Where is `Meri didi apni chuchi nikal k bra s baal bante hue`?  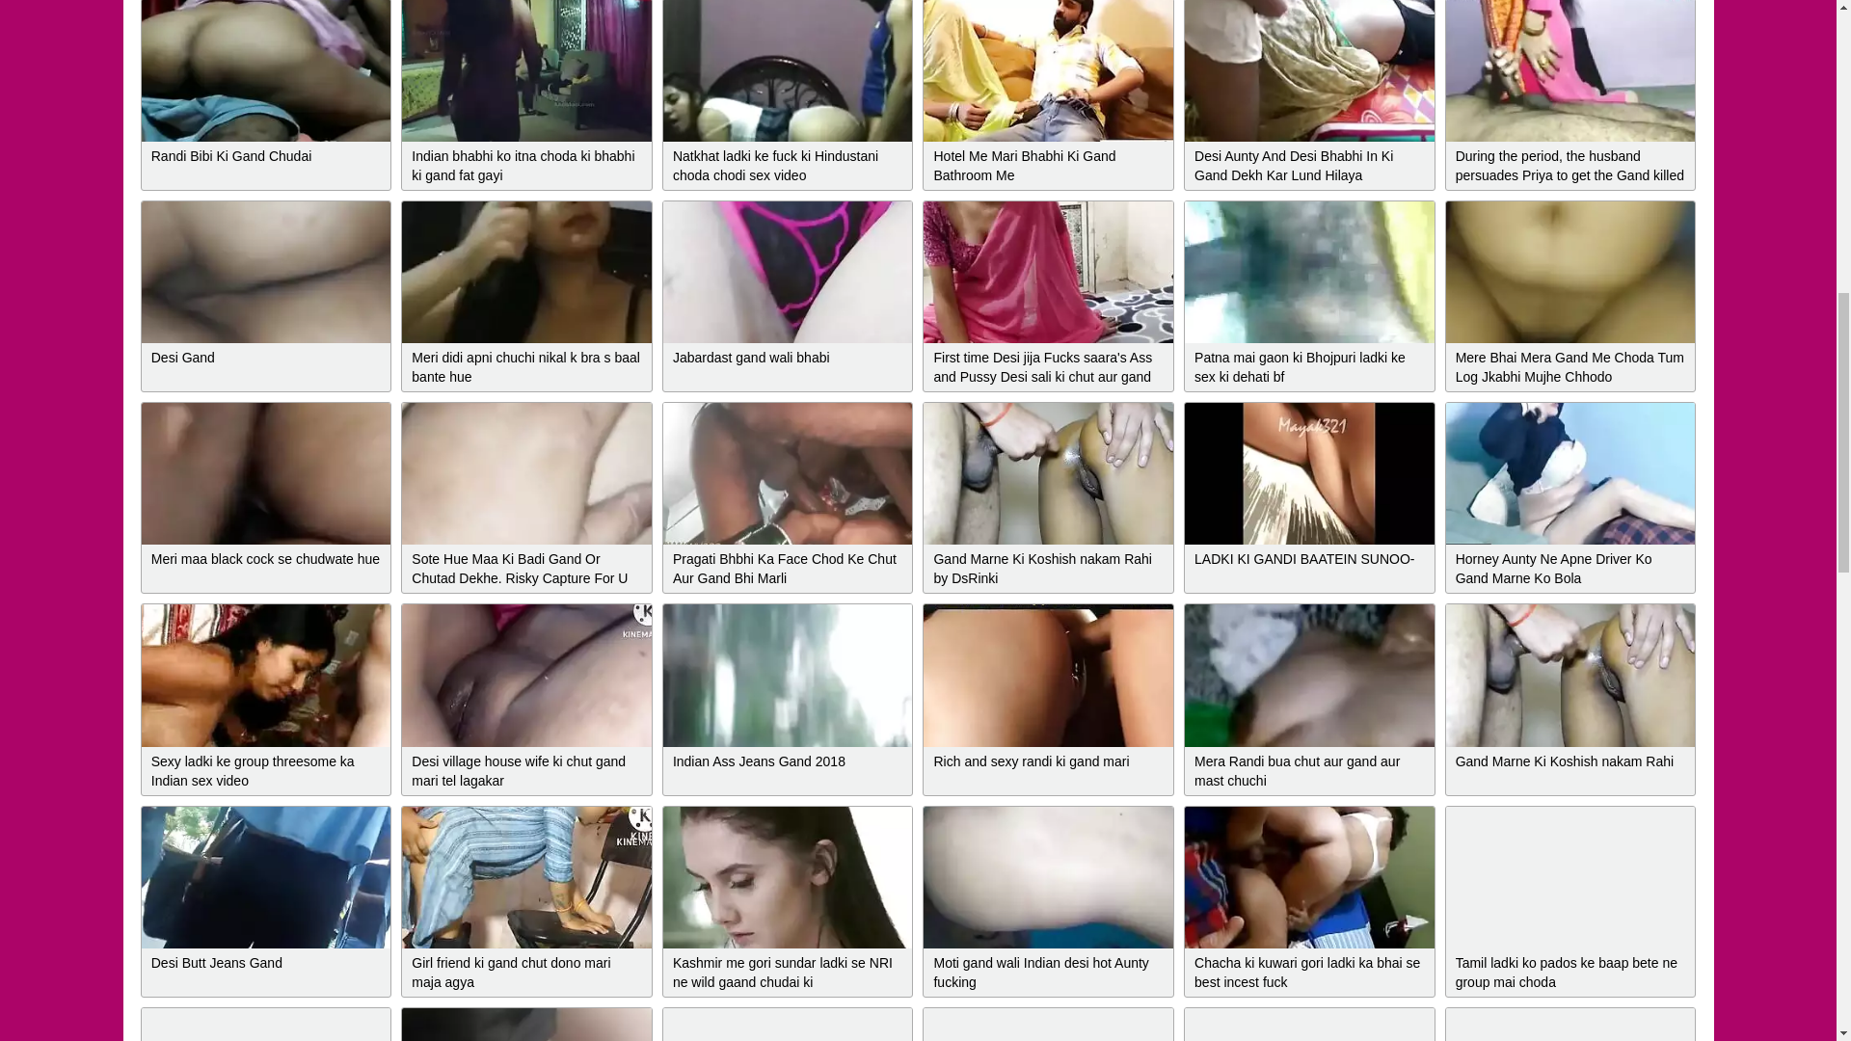
Meri didi apni chuchi nikal k bra s baal bante hue is located at coordinates (526, 272).